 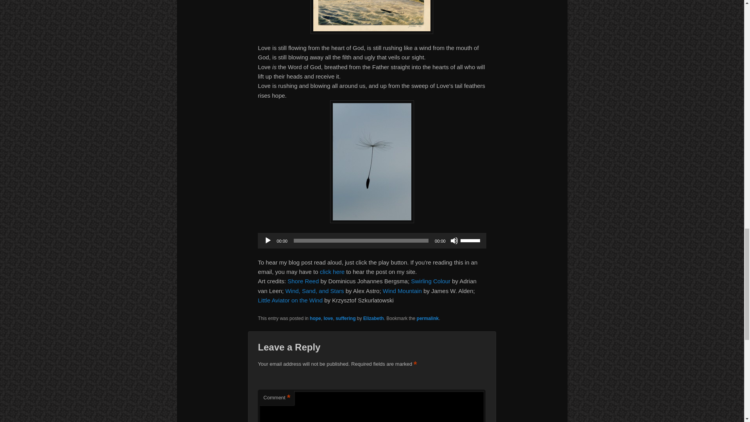 What do you see at coordinates (328, 318) in the screenshot?
I see `love` at bounding box center [328, 318].